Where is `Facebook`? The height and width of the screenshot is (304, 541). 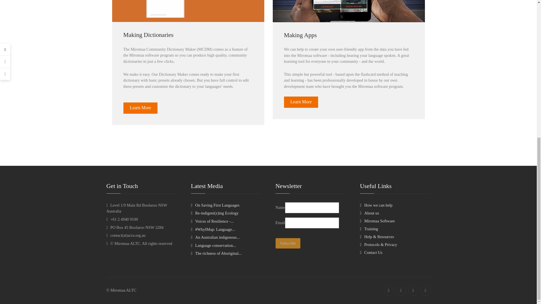 Facebook is located at coordinates (389, 41).